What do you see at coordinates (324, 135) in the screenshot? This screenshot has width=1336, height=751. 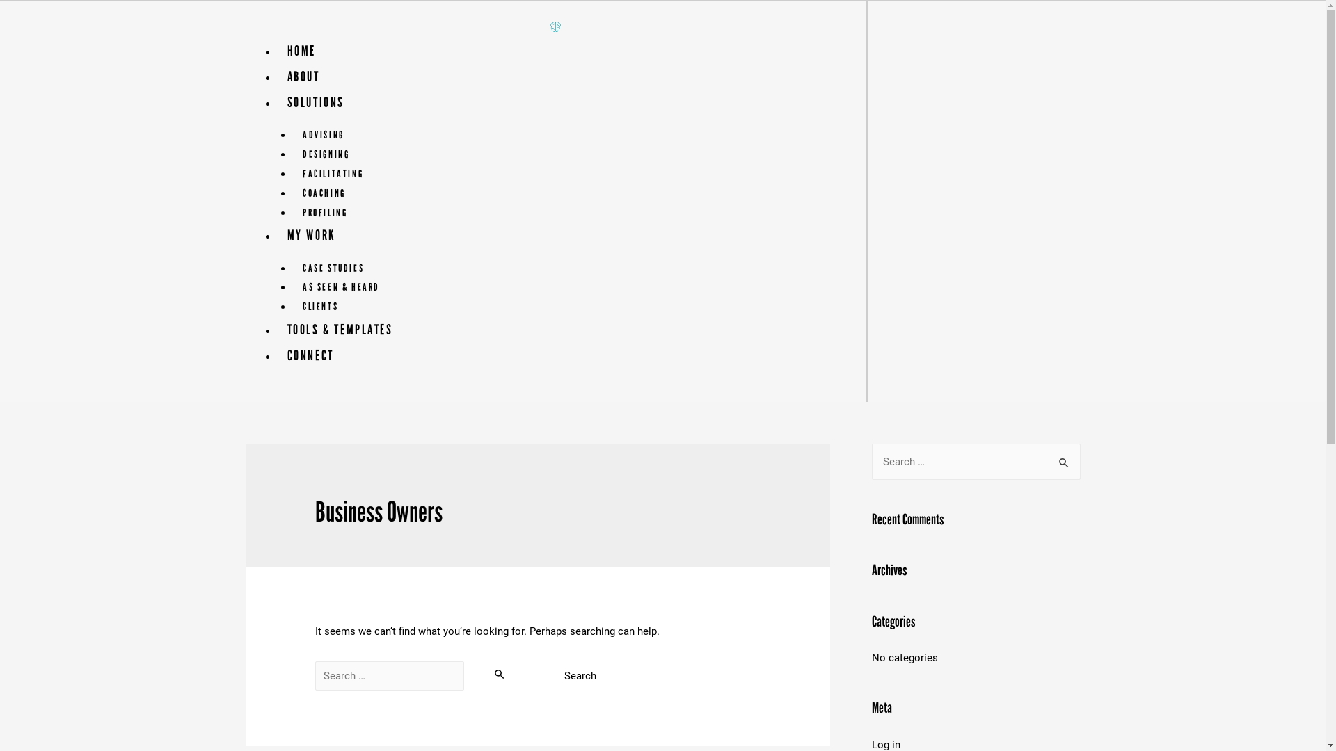 I see `ADVISING` at bounding box center [324, 135].